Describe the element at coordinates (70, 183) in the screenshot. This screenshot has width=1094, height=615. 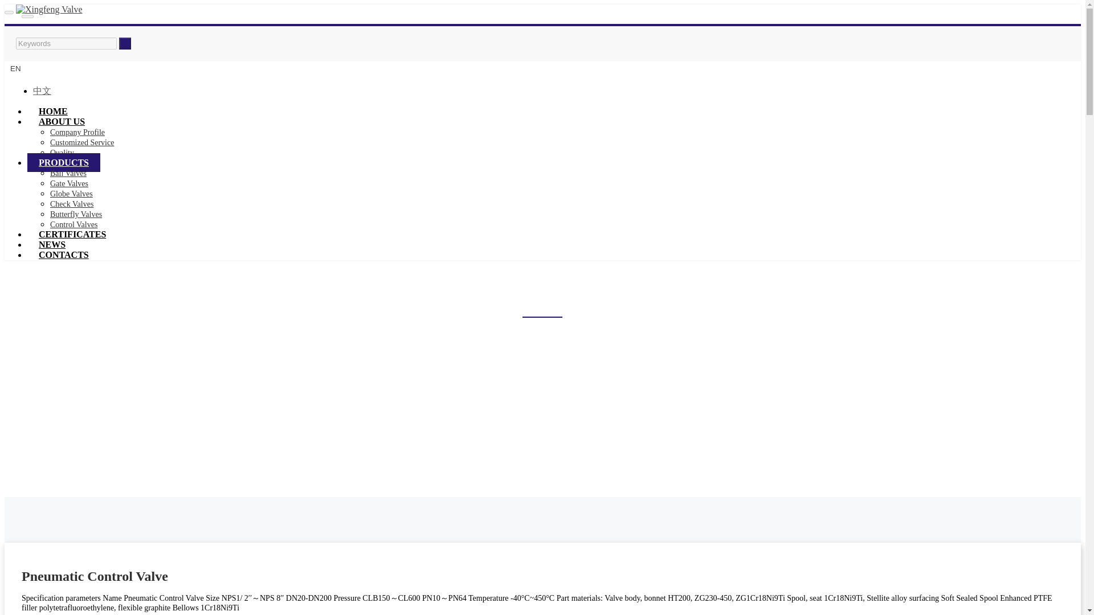
I see `Gate Valves` at that location.